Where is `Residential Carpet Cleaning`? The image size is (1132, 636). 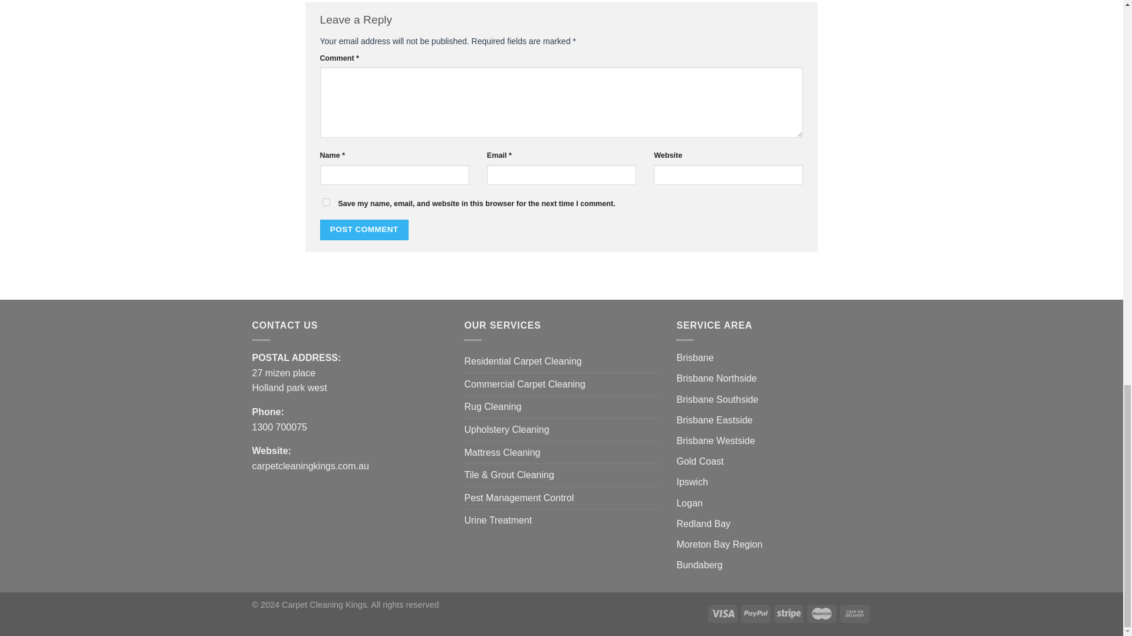 Residential Carpet Cleaning is located at coordinates (522, 362).